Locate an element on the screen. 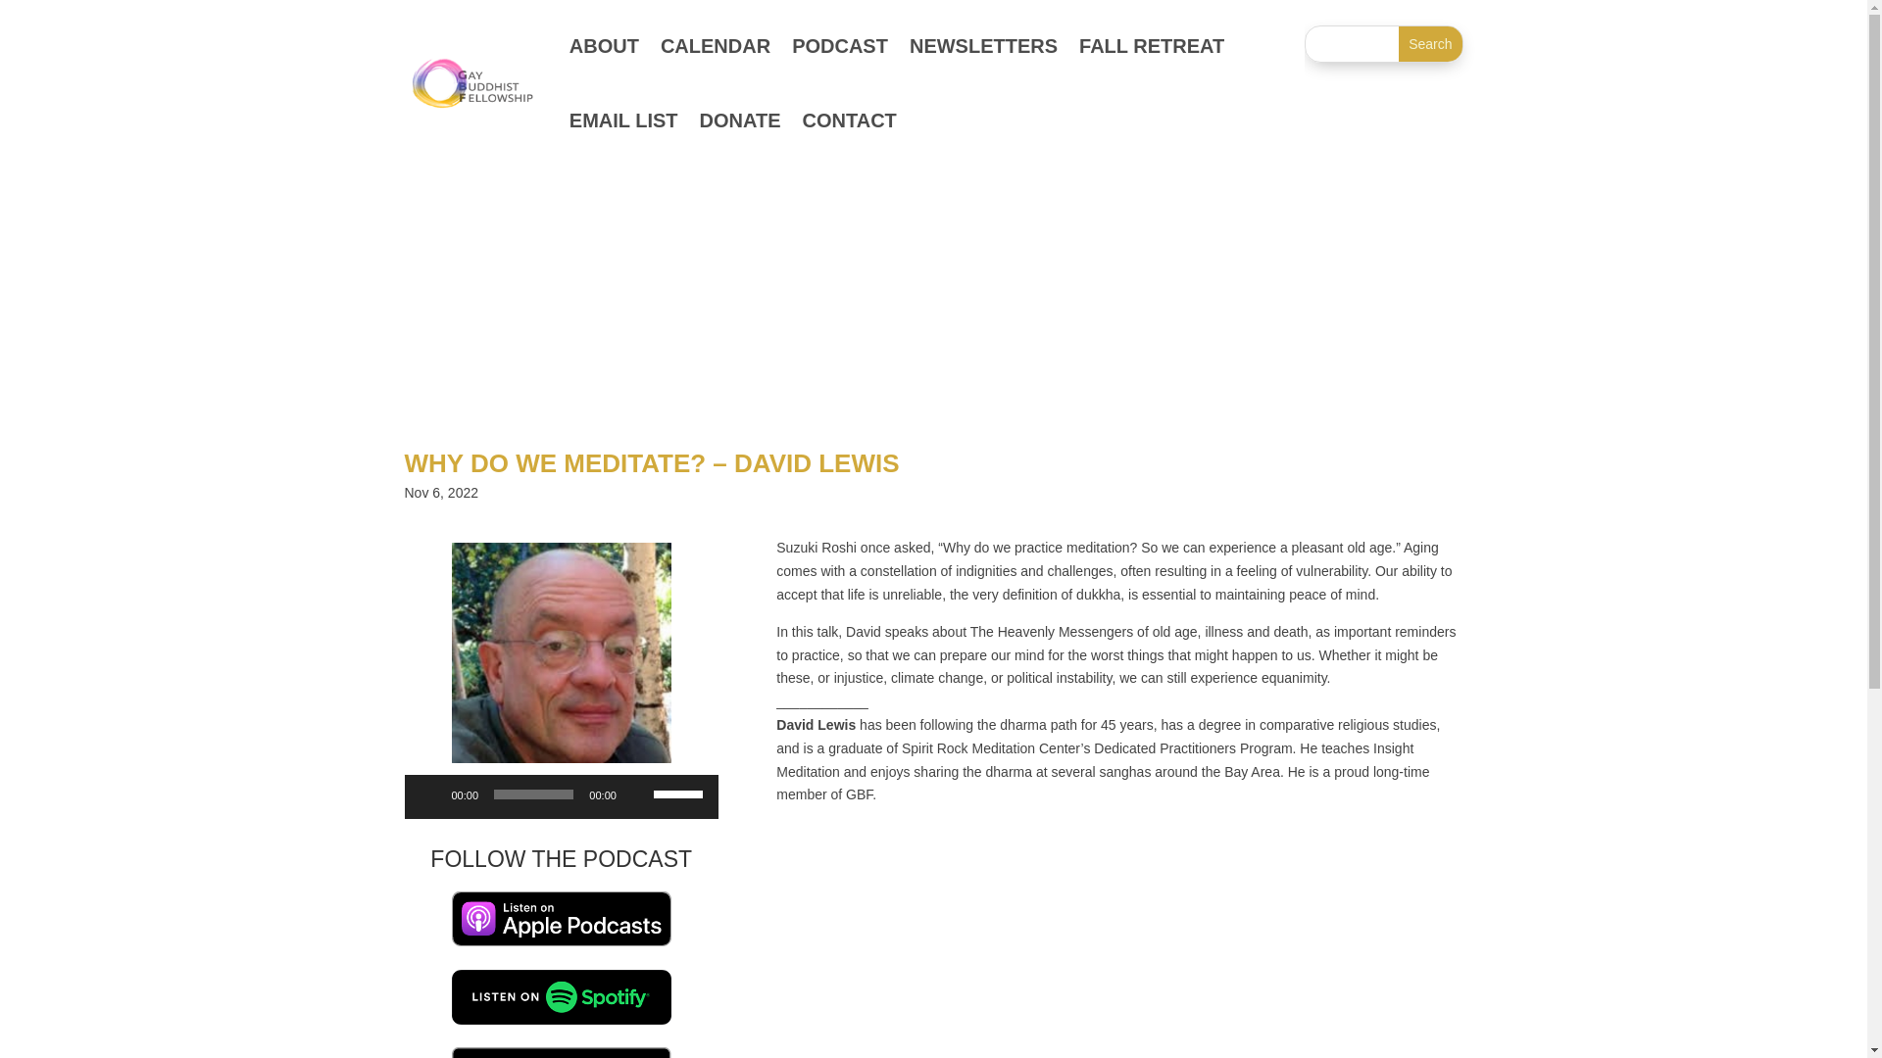 The image size is (1882, 1058). CONTACT is located at coordinates (850, 120).